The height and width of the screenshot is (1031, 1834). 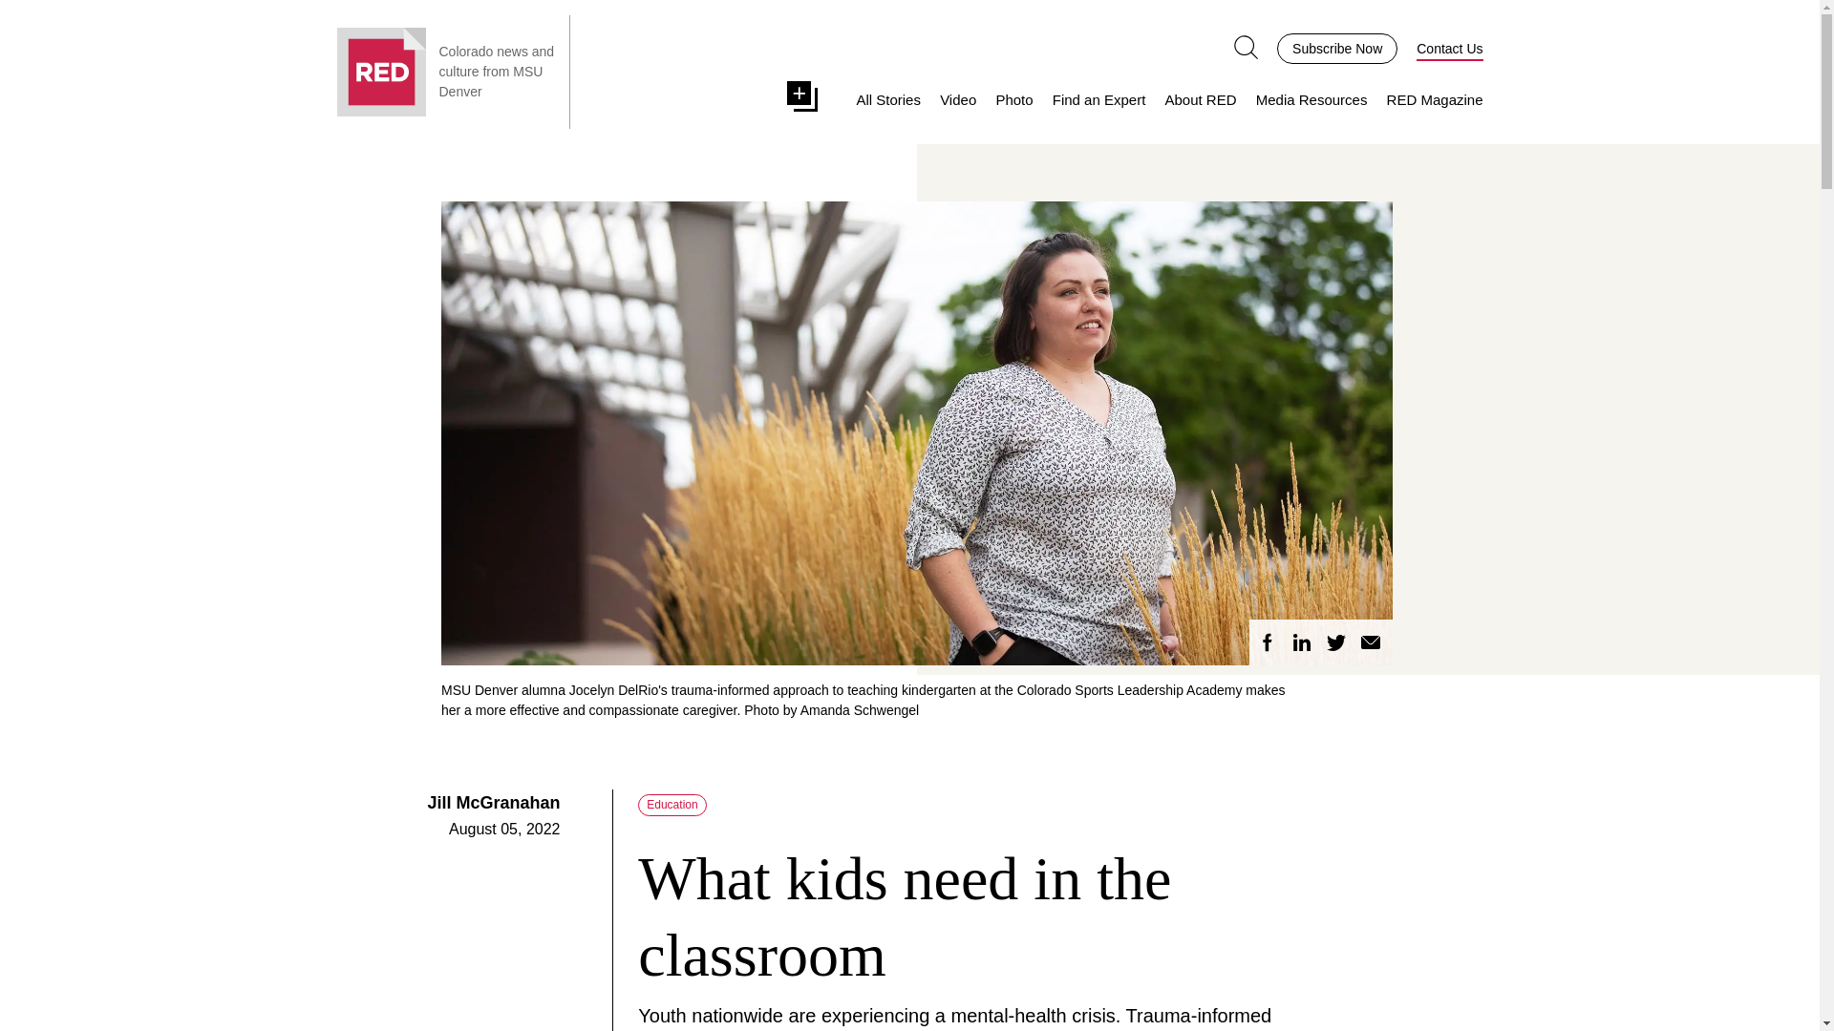 I want to click on About RED, so click(x=1200, y=100).